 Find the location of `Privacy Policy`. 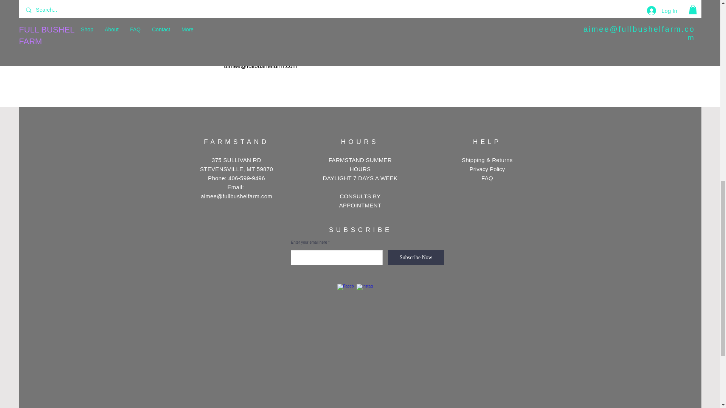

Privacy Policy is located at coordinates (487, 168).